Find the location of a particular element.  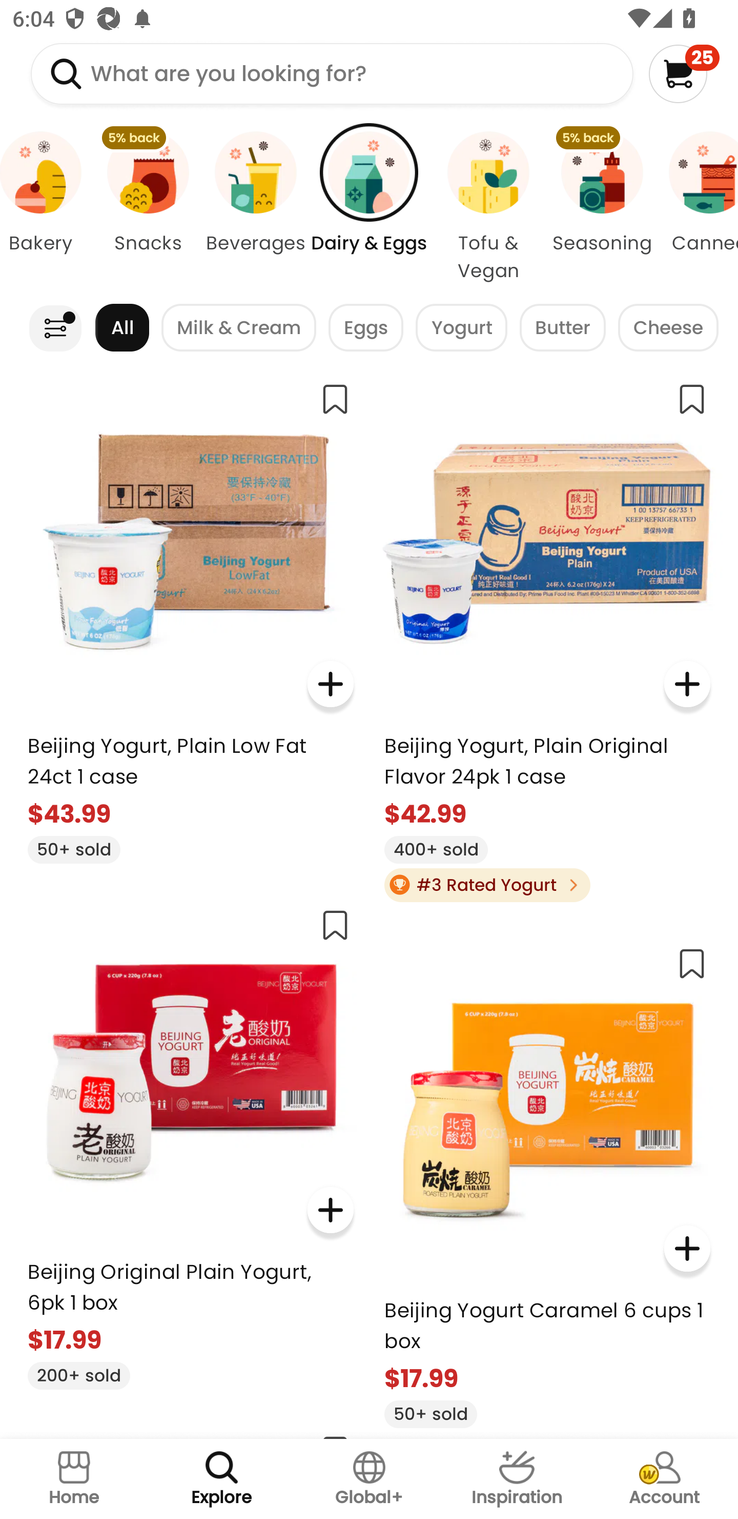

Dairy & Eggs is located at coordinates (369, 207).